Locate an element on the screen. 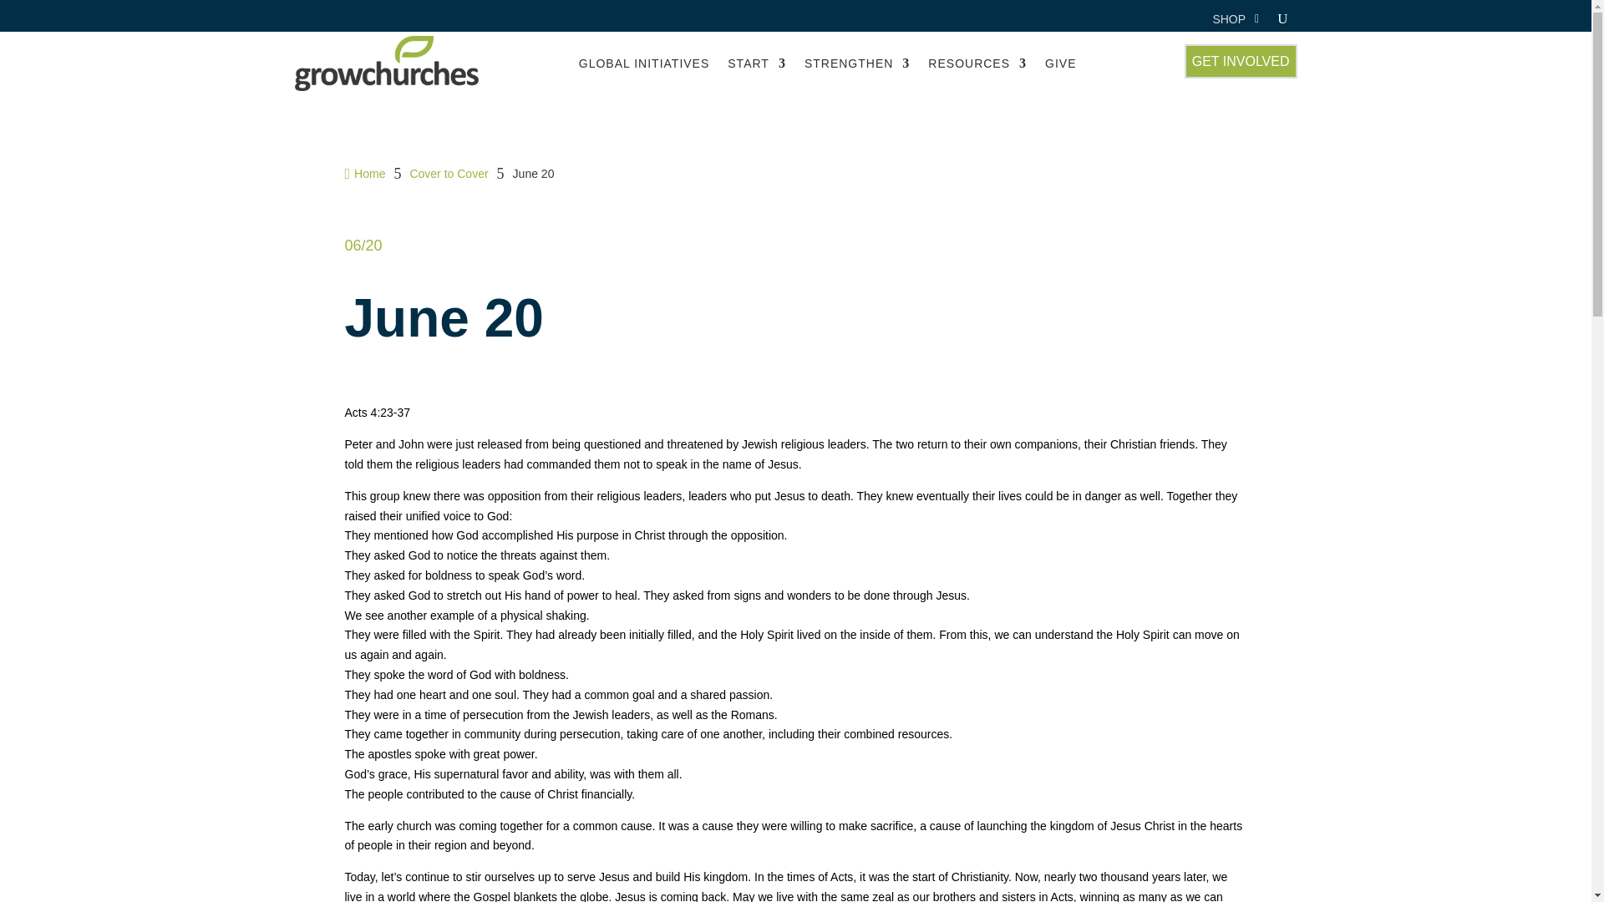 The height and width of the screenshot is (902, 1604). Cover to Cover is located at coordinates (448, 174).